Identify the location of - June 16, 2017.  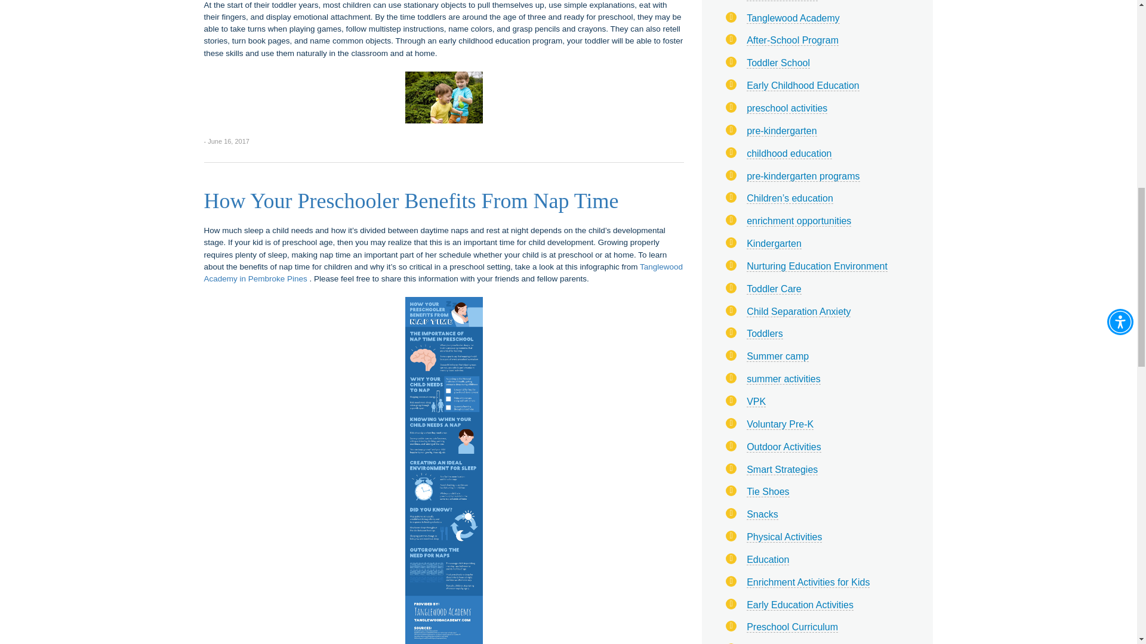
(227, 141).